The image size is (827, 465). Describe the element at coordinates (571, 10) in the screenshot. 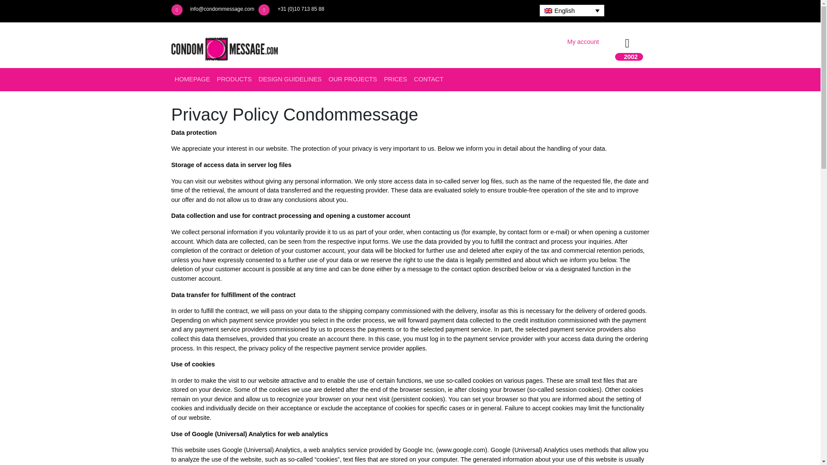

I see `English` at that location.